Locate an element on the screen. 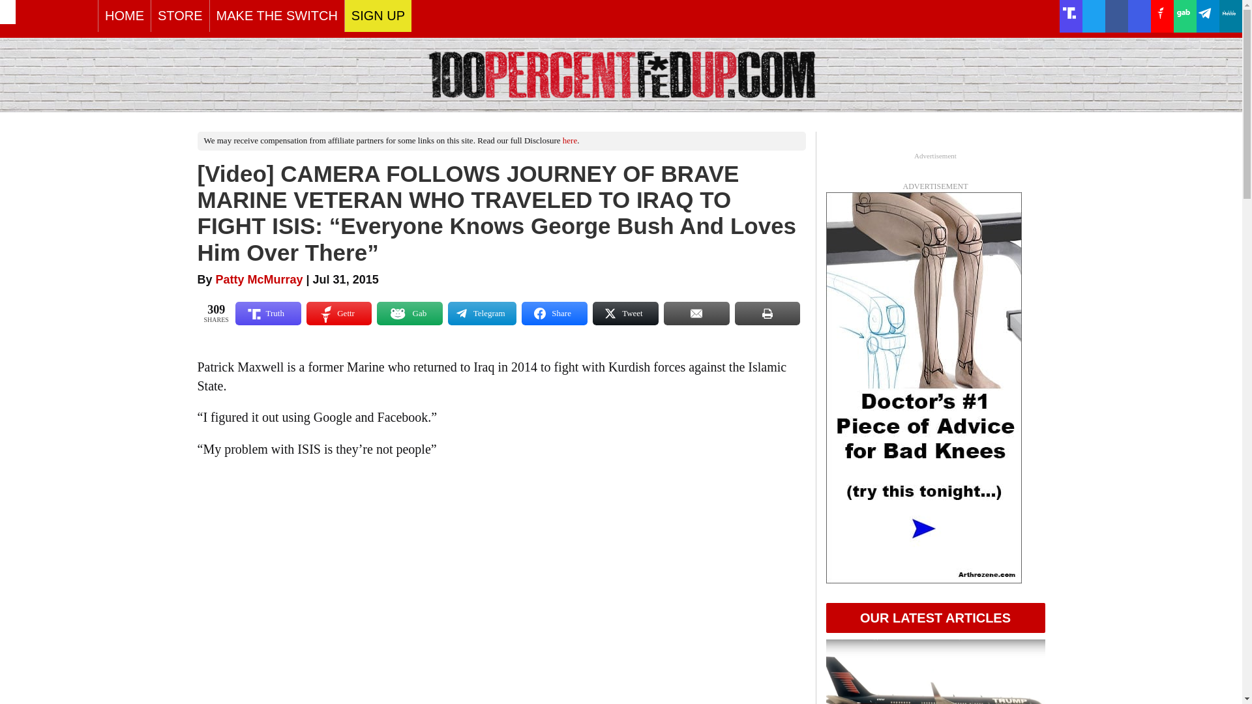  New York Times Video - Embed Player is located at coordinates (501, 587).